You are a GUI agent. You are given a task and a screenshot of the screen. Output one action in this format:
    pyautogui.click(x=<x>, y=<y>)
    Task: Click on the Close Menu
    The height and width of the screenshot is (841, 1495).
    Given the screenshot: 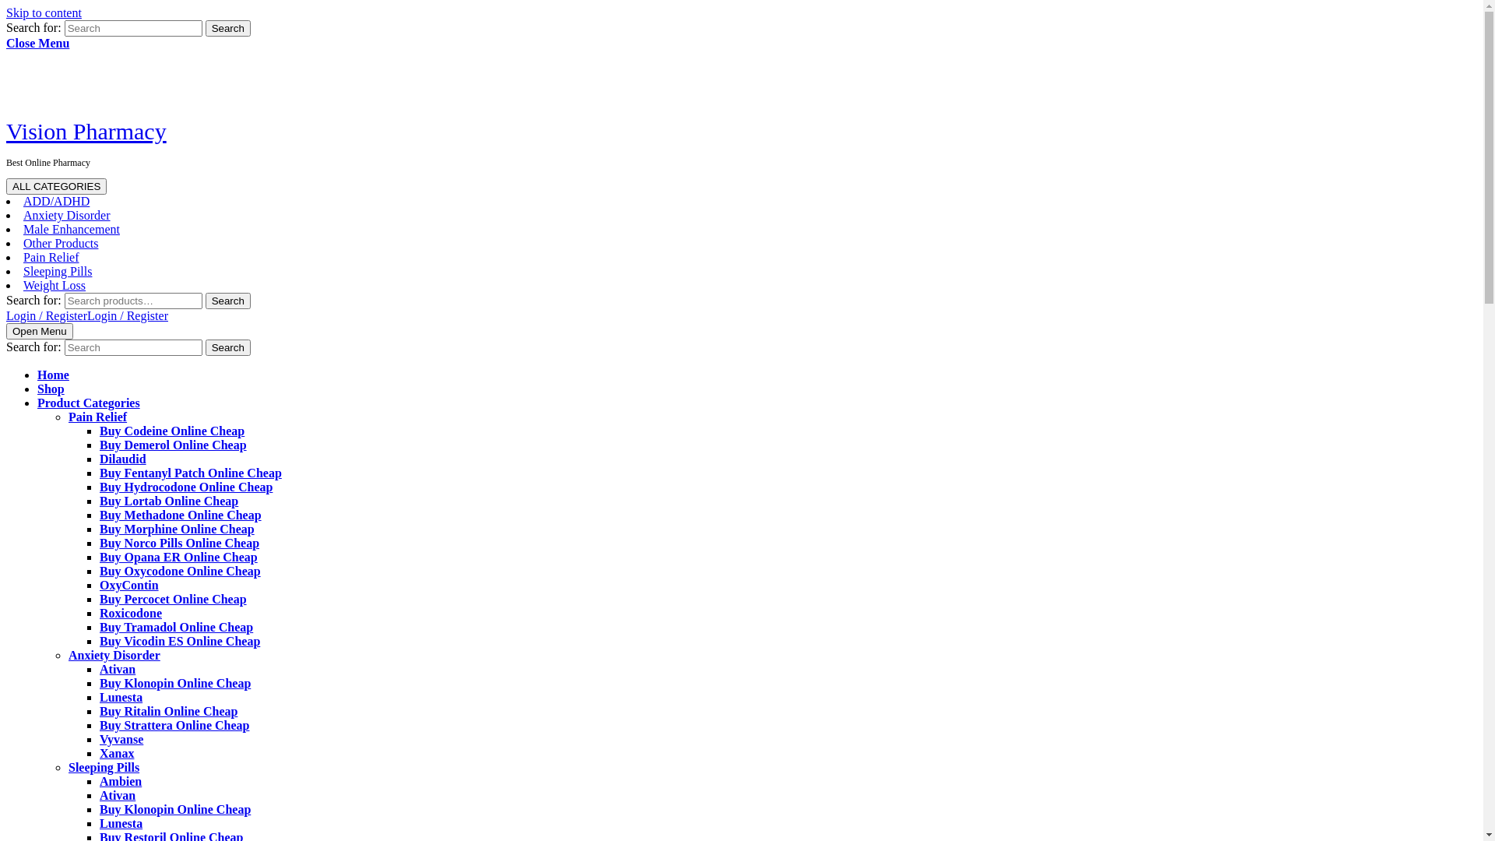 What is the action you would take?
    pyautogui.click(x=37, y=44)
    